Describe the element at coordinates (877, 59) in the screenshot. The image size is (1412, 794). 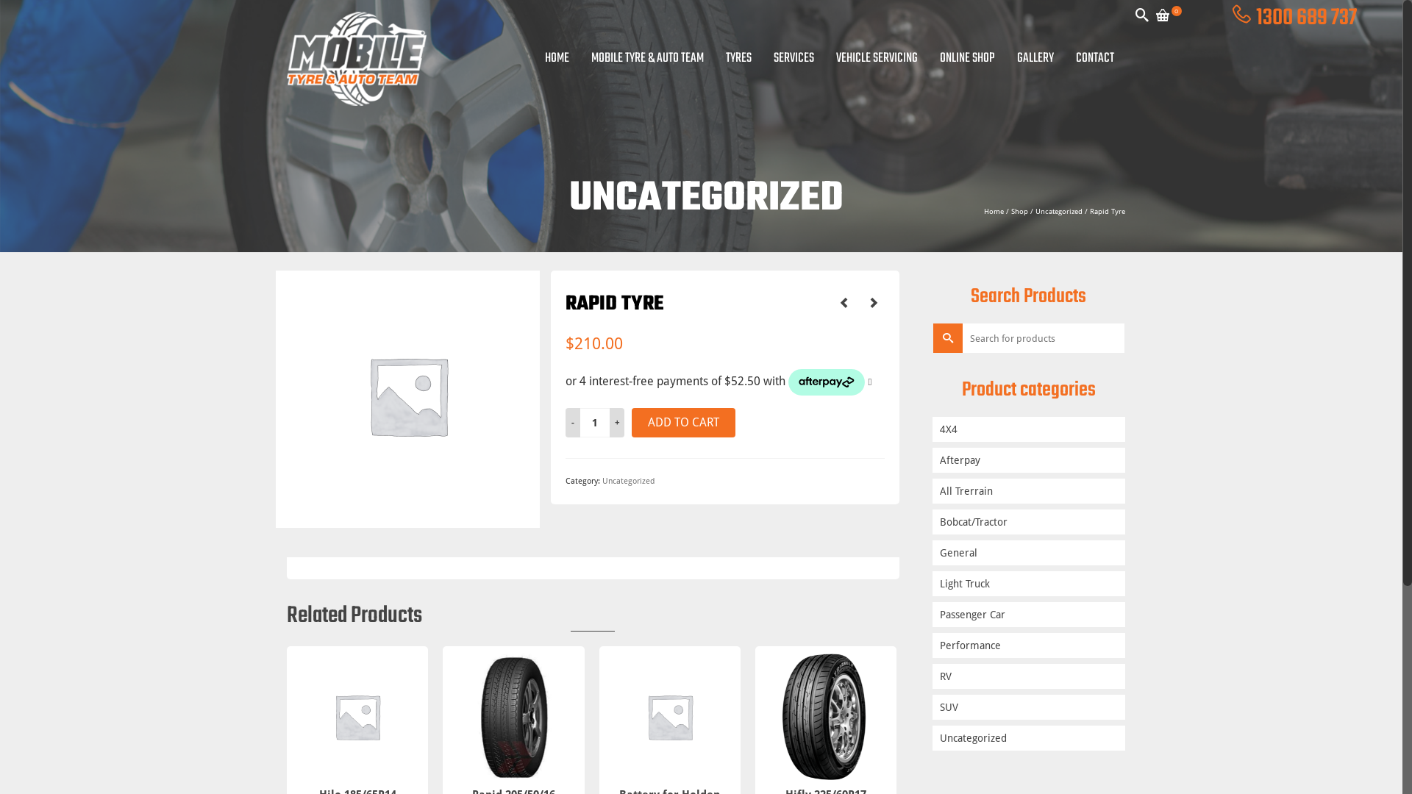
I see `VEHICLE SERVICING` at that location.